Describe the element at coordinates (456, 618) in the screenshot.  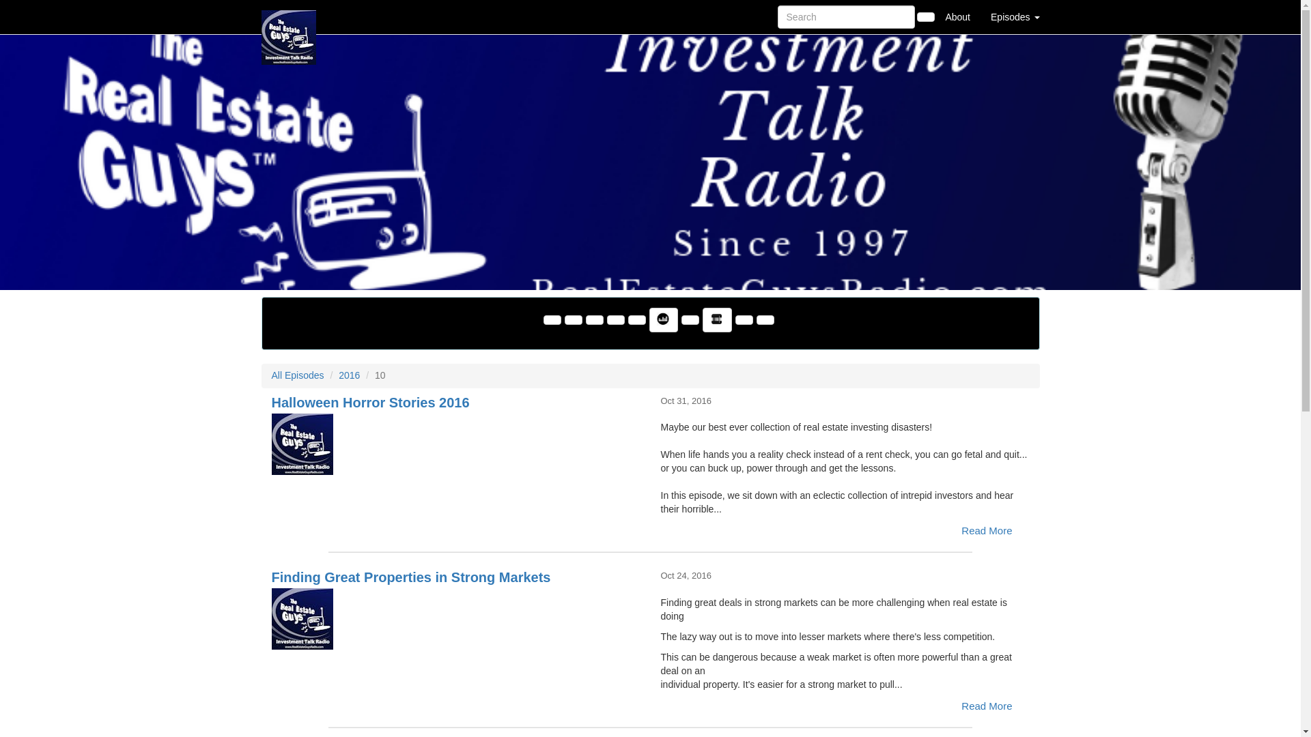
I see `Finding Great Properties in Strong Markets` at that location.